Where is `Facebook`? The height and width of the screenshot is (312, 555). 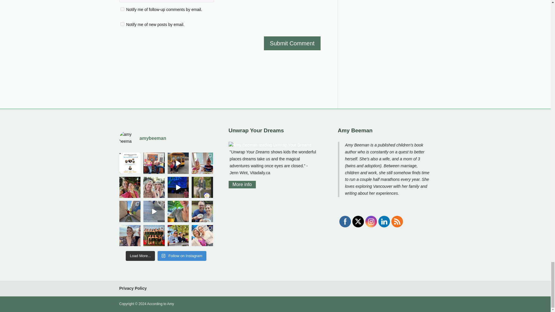 Facebook is located at coordinates (345, 221).